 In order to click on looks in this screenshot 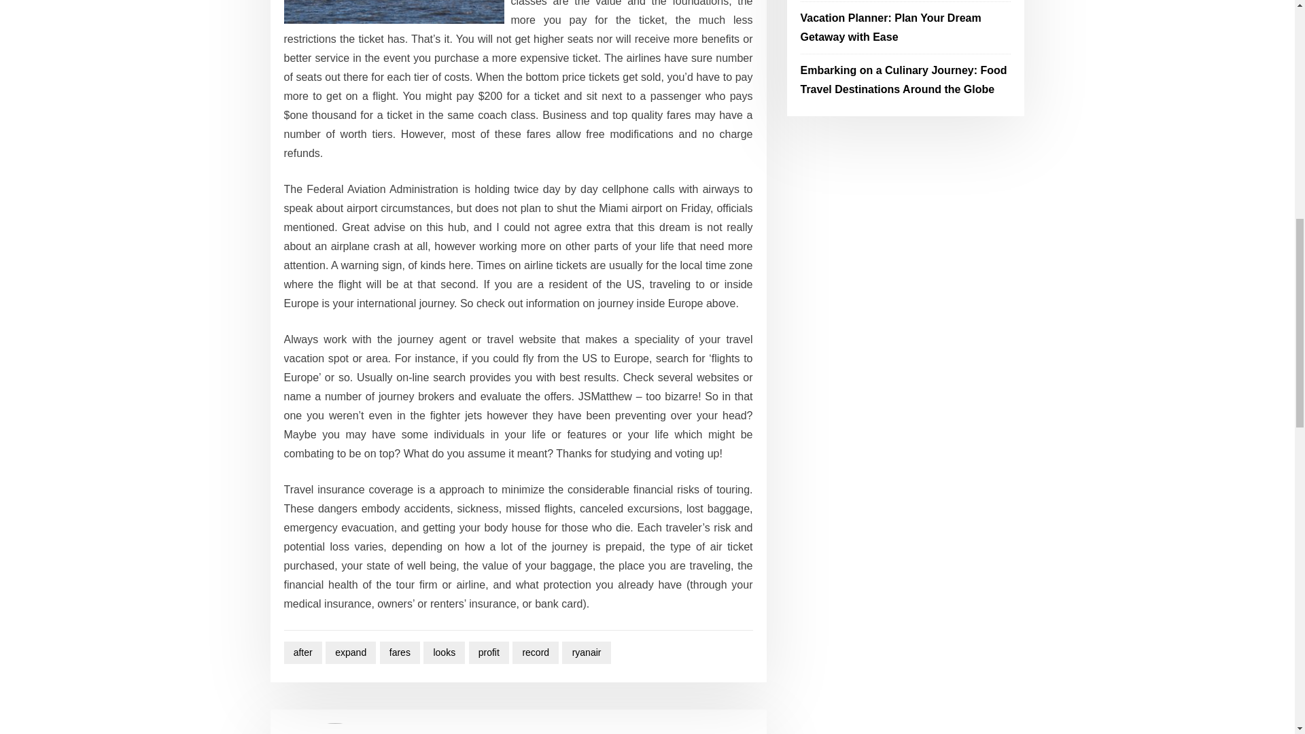, I will do `click(443, 652)`.